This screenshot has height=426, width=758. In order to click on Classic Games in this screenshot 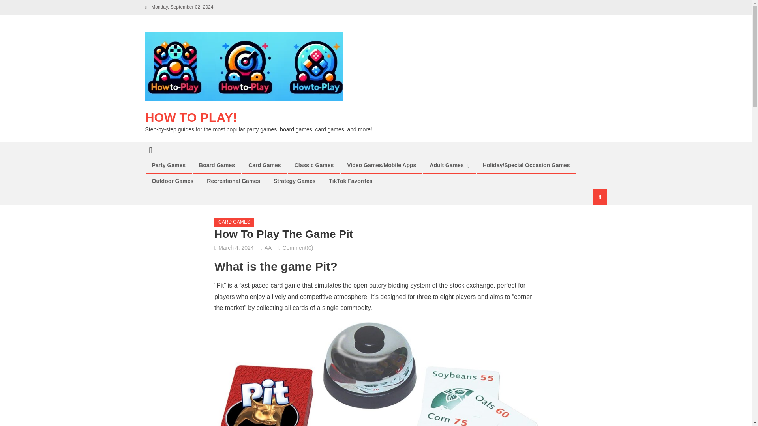, I will do `click(314, 165)`.